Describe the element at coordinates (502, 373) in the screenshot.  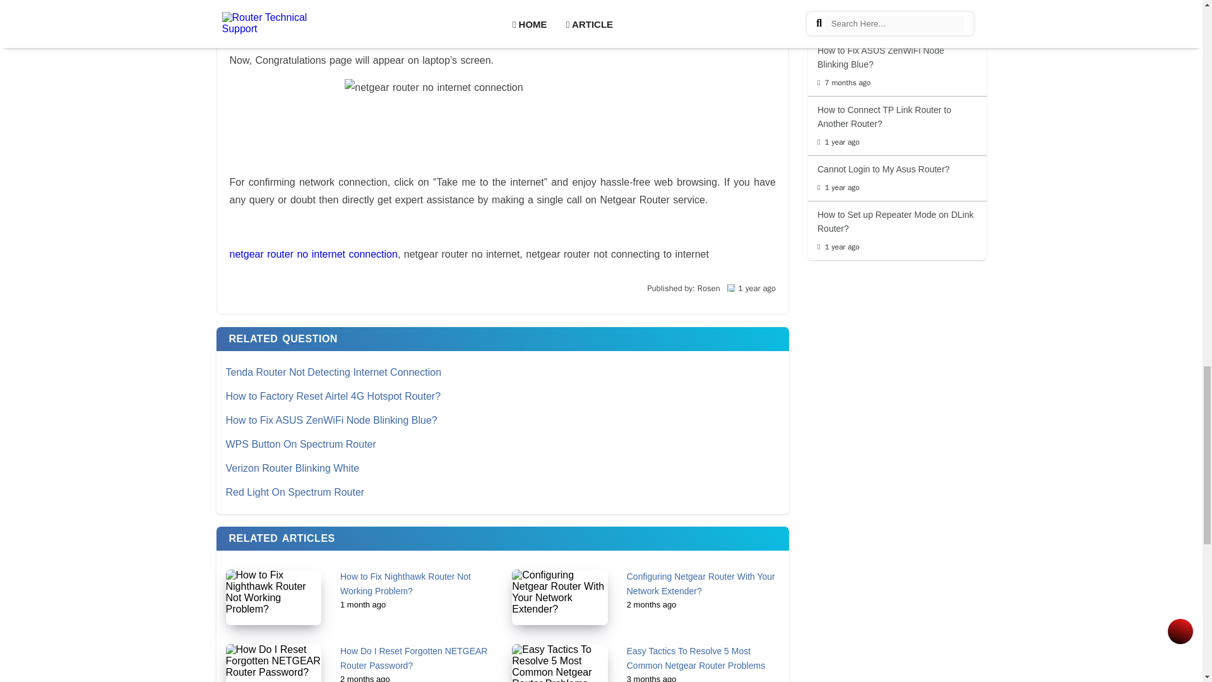
I see `Tenda Router Not Detecting Internet Connection` at that location.